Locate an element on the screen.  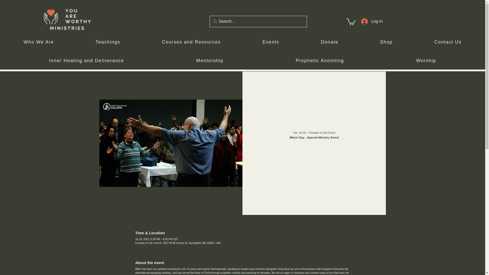
Teachings is located at coordinates (108, 42).